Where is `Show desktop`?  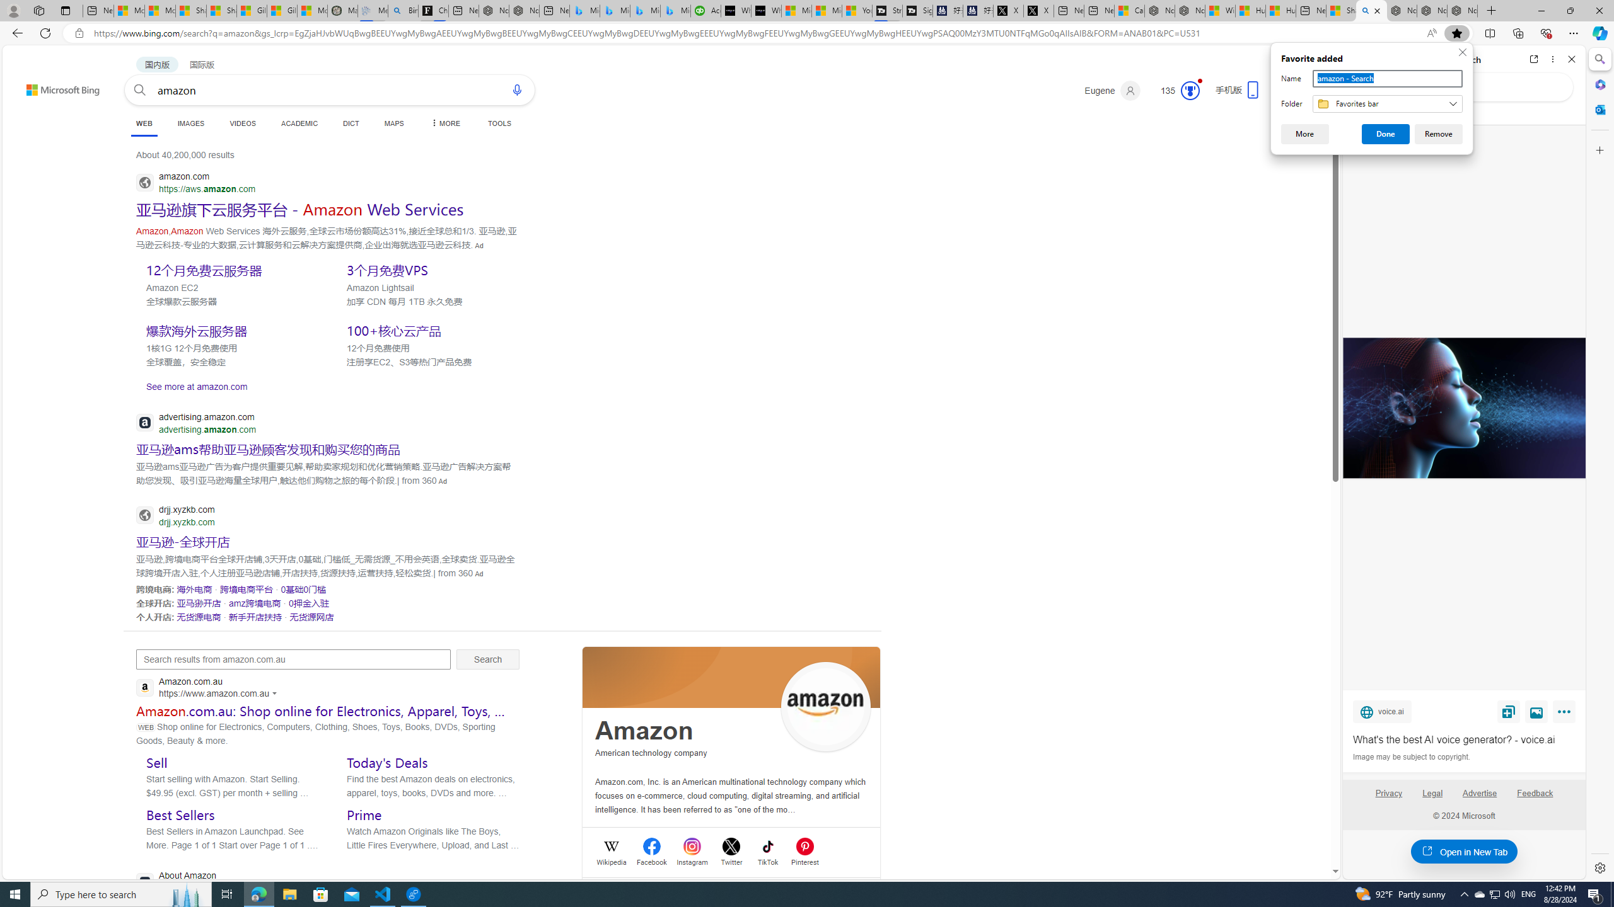 Show desktop is located at coordinates (1612, 894).